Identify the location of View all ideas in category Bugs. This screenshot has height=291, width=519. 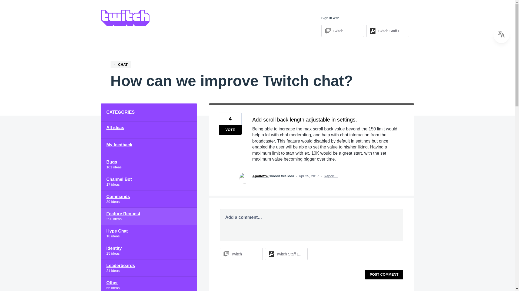
(149, 164).